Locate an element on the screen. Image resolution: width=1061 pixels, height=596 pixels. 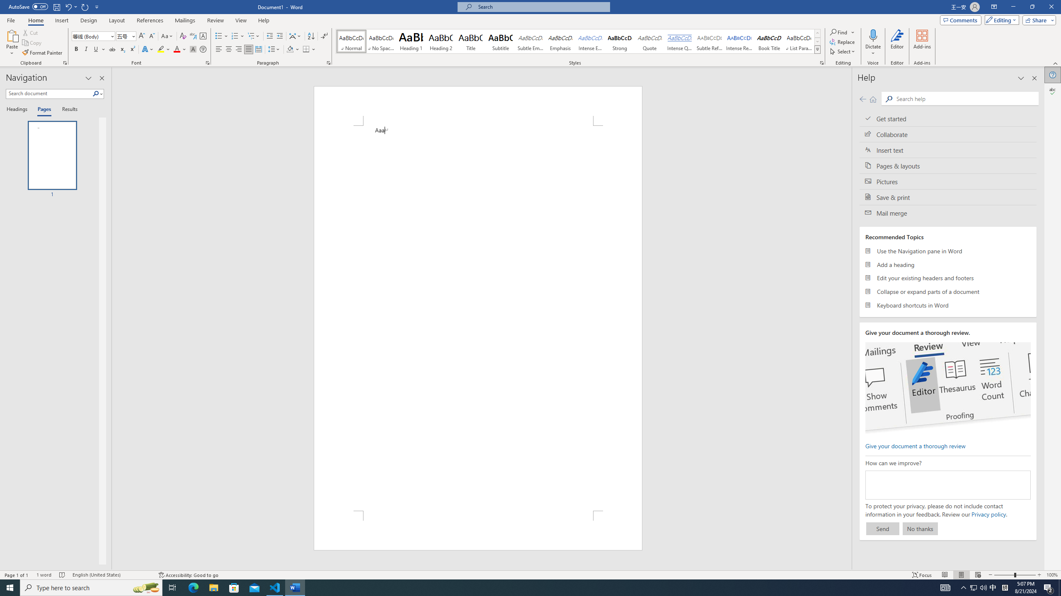
Mail merge is located at coordinates (948, 213).